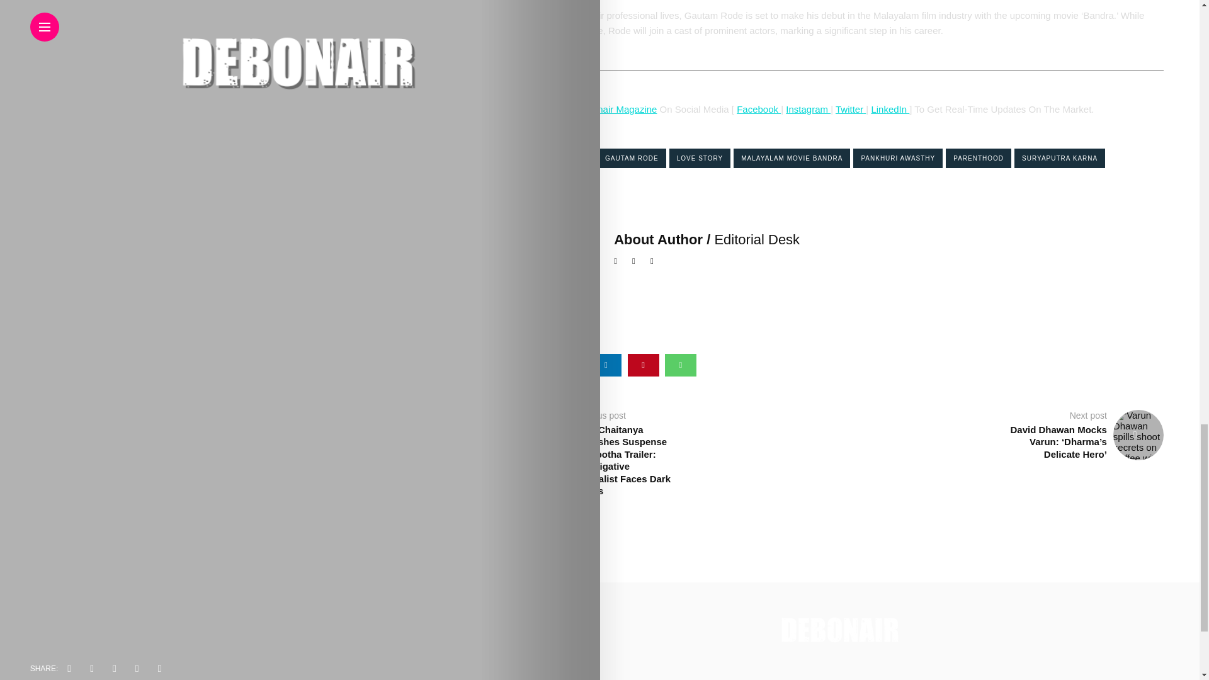 This screenshot has height=680, width=1209. What do you see at coordinates (888, 110) in the screenshot?
I see `LinkedIn` at bounding box center [888, 110].